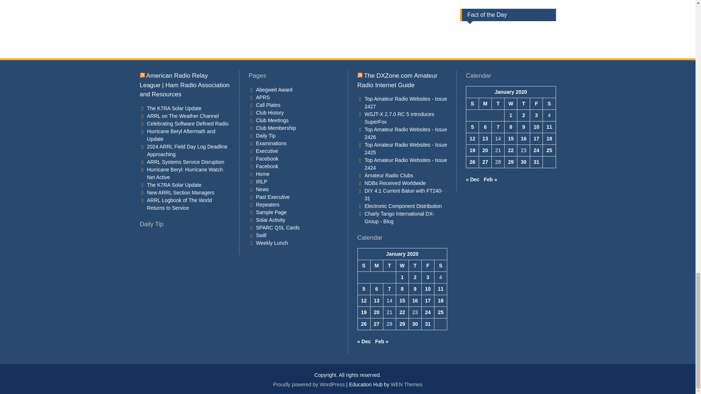 The width and height of the screenshot is (701, 394). I want to click on Saturday, so click(440, 266).